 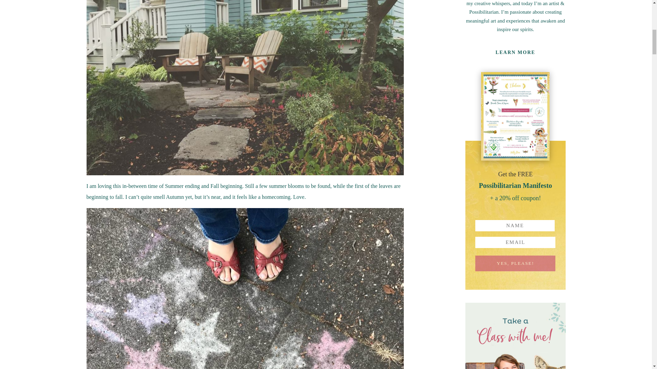 I want to click on LEARN MORE, so click(x=515, y=53).